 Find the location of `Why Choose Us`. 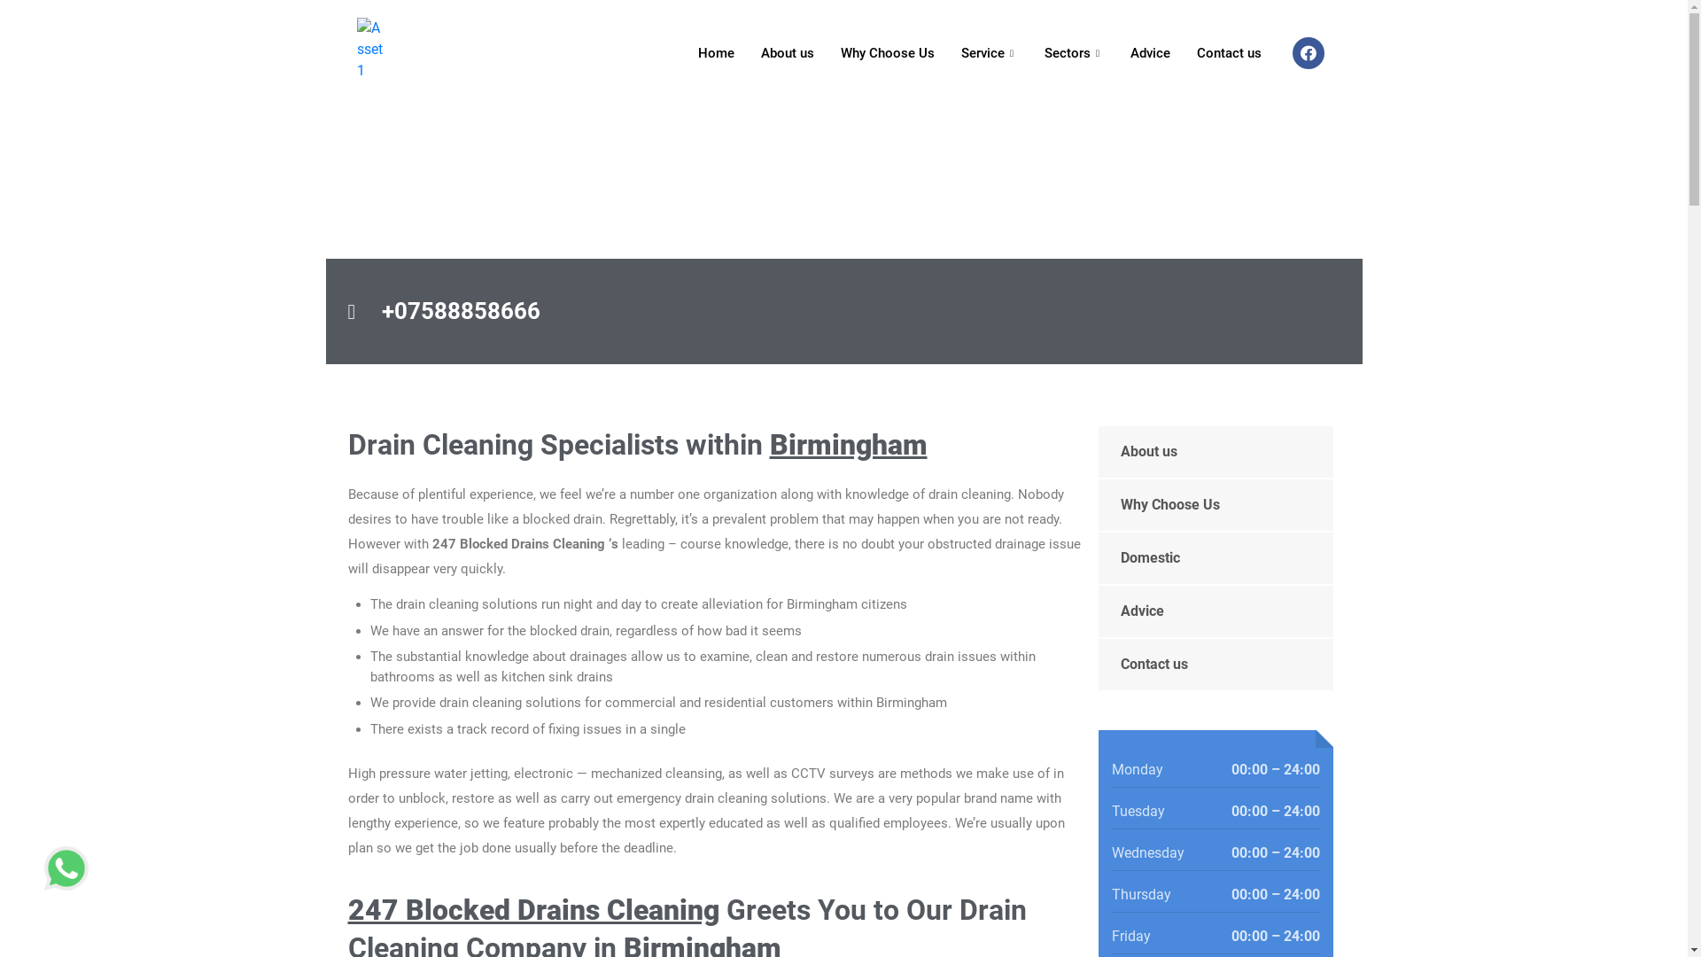

Why Choose Us is located at coordinates (888, 53).